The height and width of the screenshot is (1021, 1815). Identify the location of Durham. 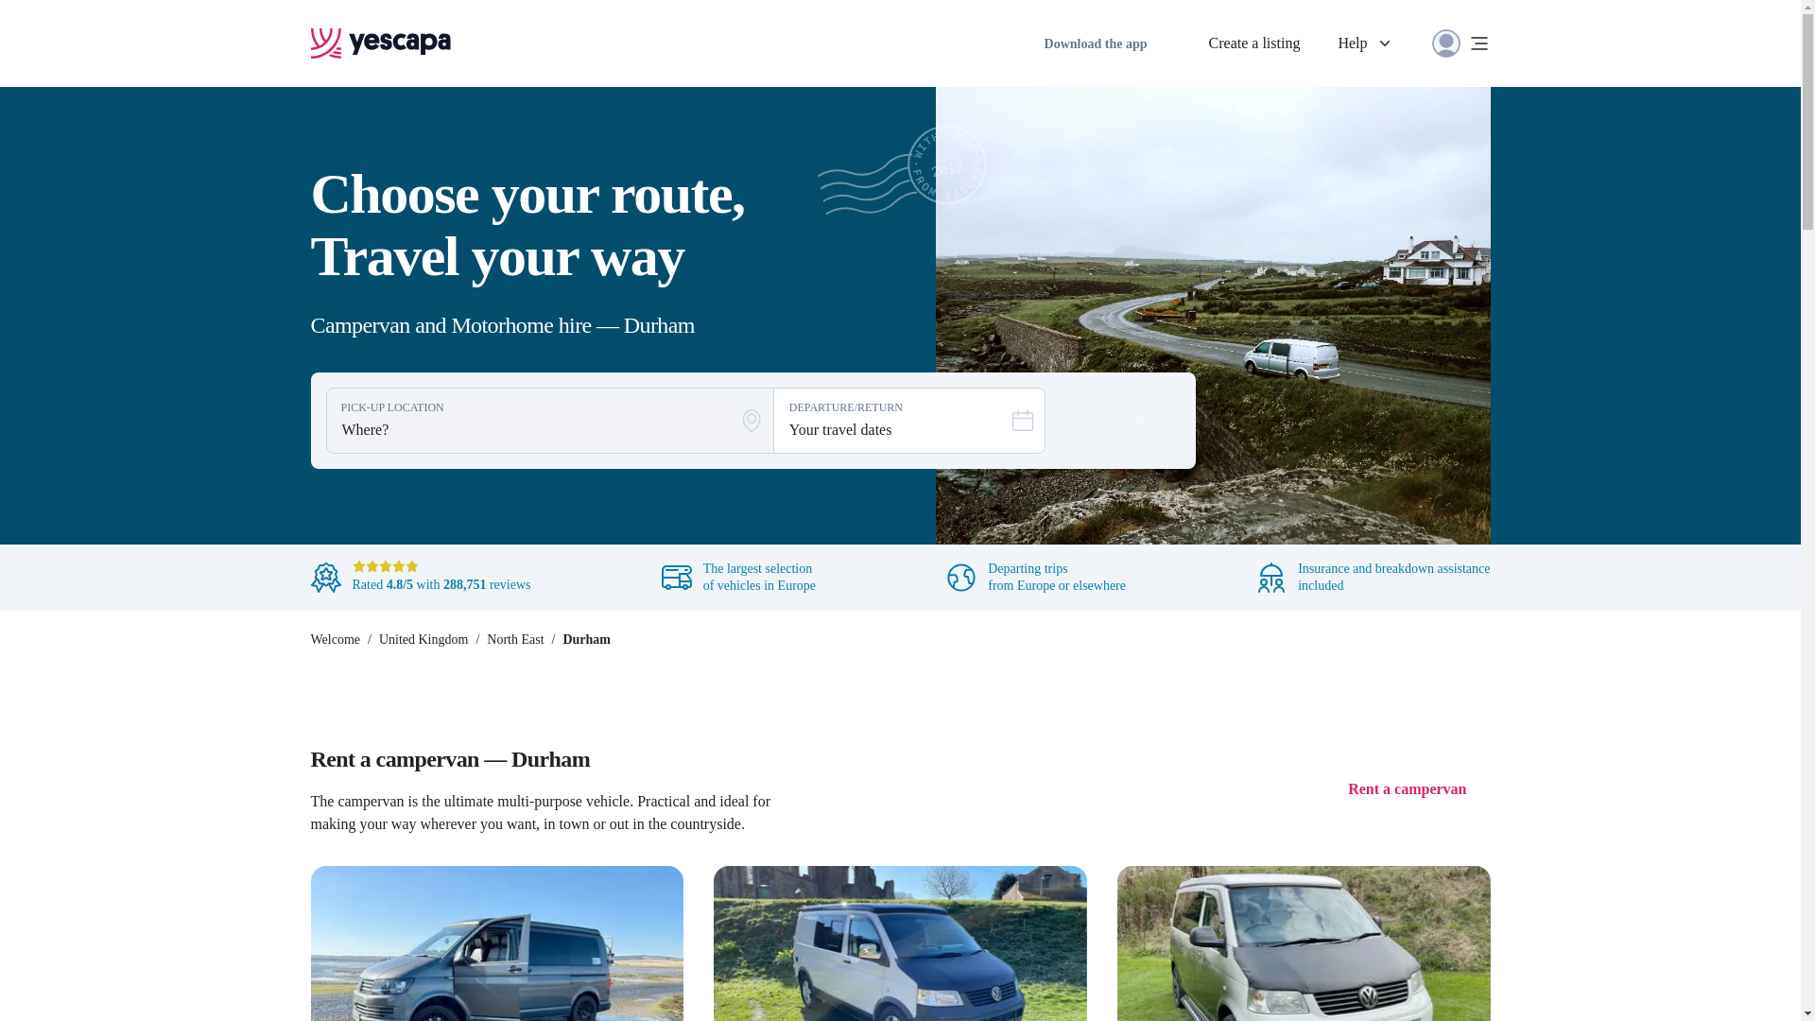
(586, 639).